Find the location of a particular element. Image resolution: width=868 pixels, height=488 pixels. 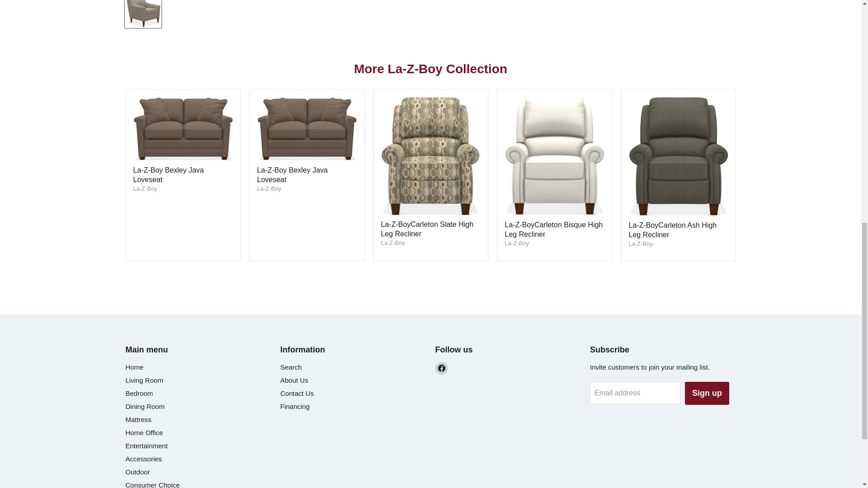

La-Z-Boy is located at coordinates (640, 244).